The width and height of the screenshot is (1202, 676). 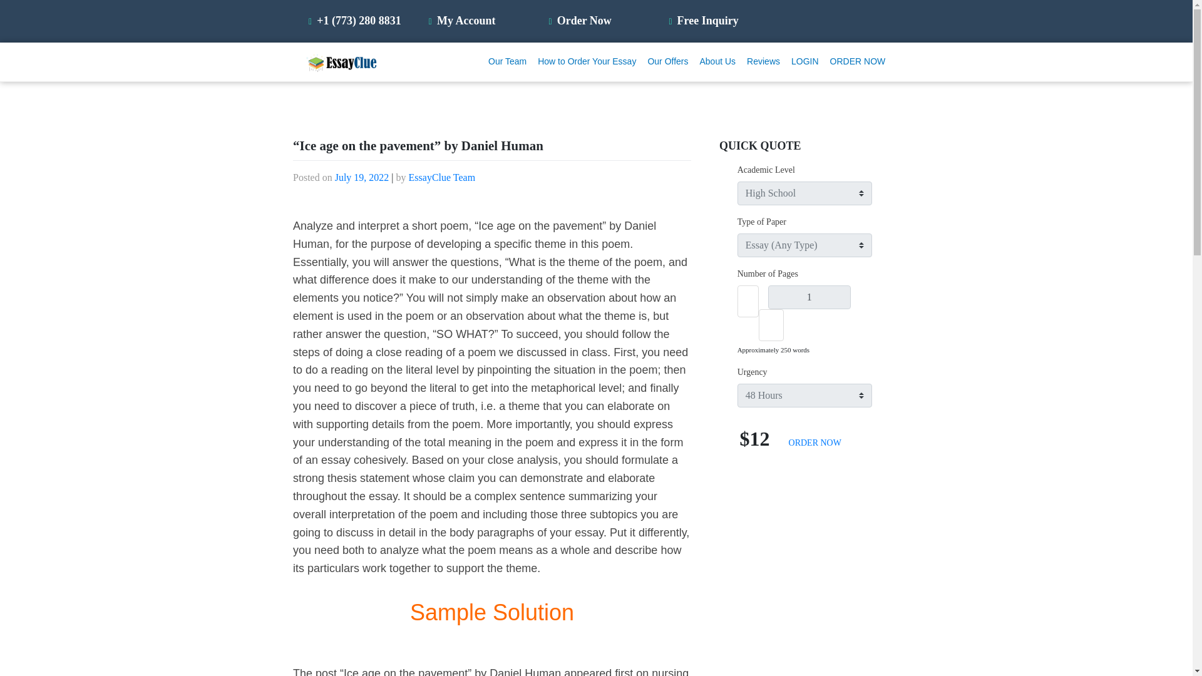 What do you see at coordinates (809, 297) in the screenshot?
I see `1` at bounding box center [809, 297].